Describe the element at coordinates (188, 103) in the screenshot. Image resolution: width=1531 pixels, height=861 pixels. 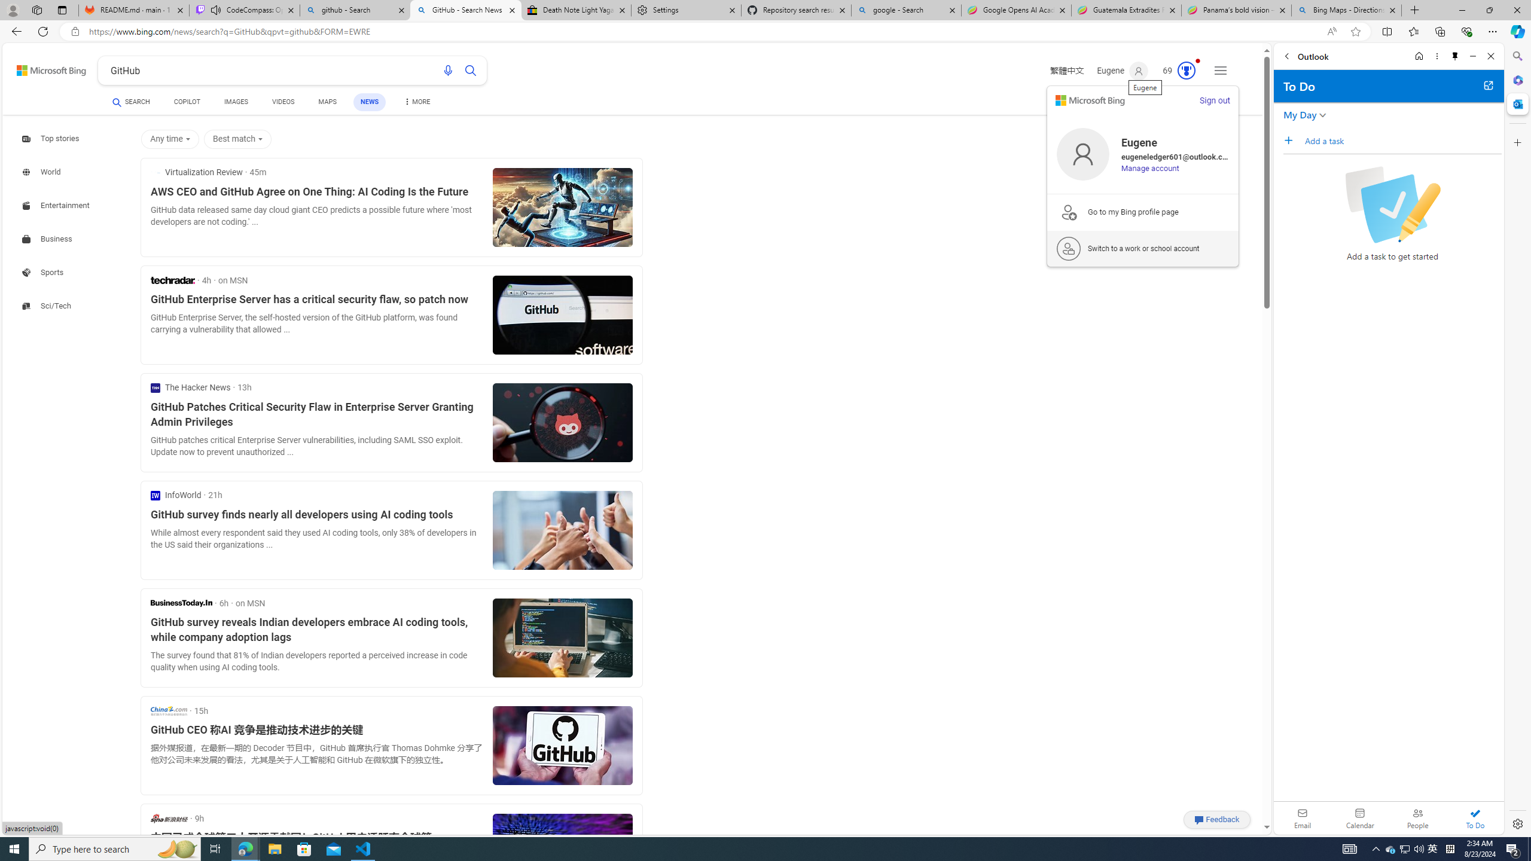
I see `COPILOT` at that location.